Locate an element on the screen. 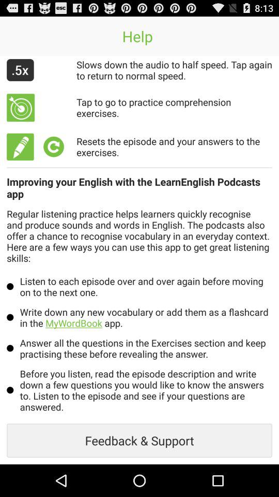 This screenshot has height=497, width=279. jump to feedback & support item is located at coordinates (139, 440).